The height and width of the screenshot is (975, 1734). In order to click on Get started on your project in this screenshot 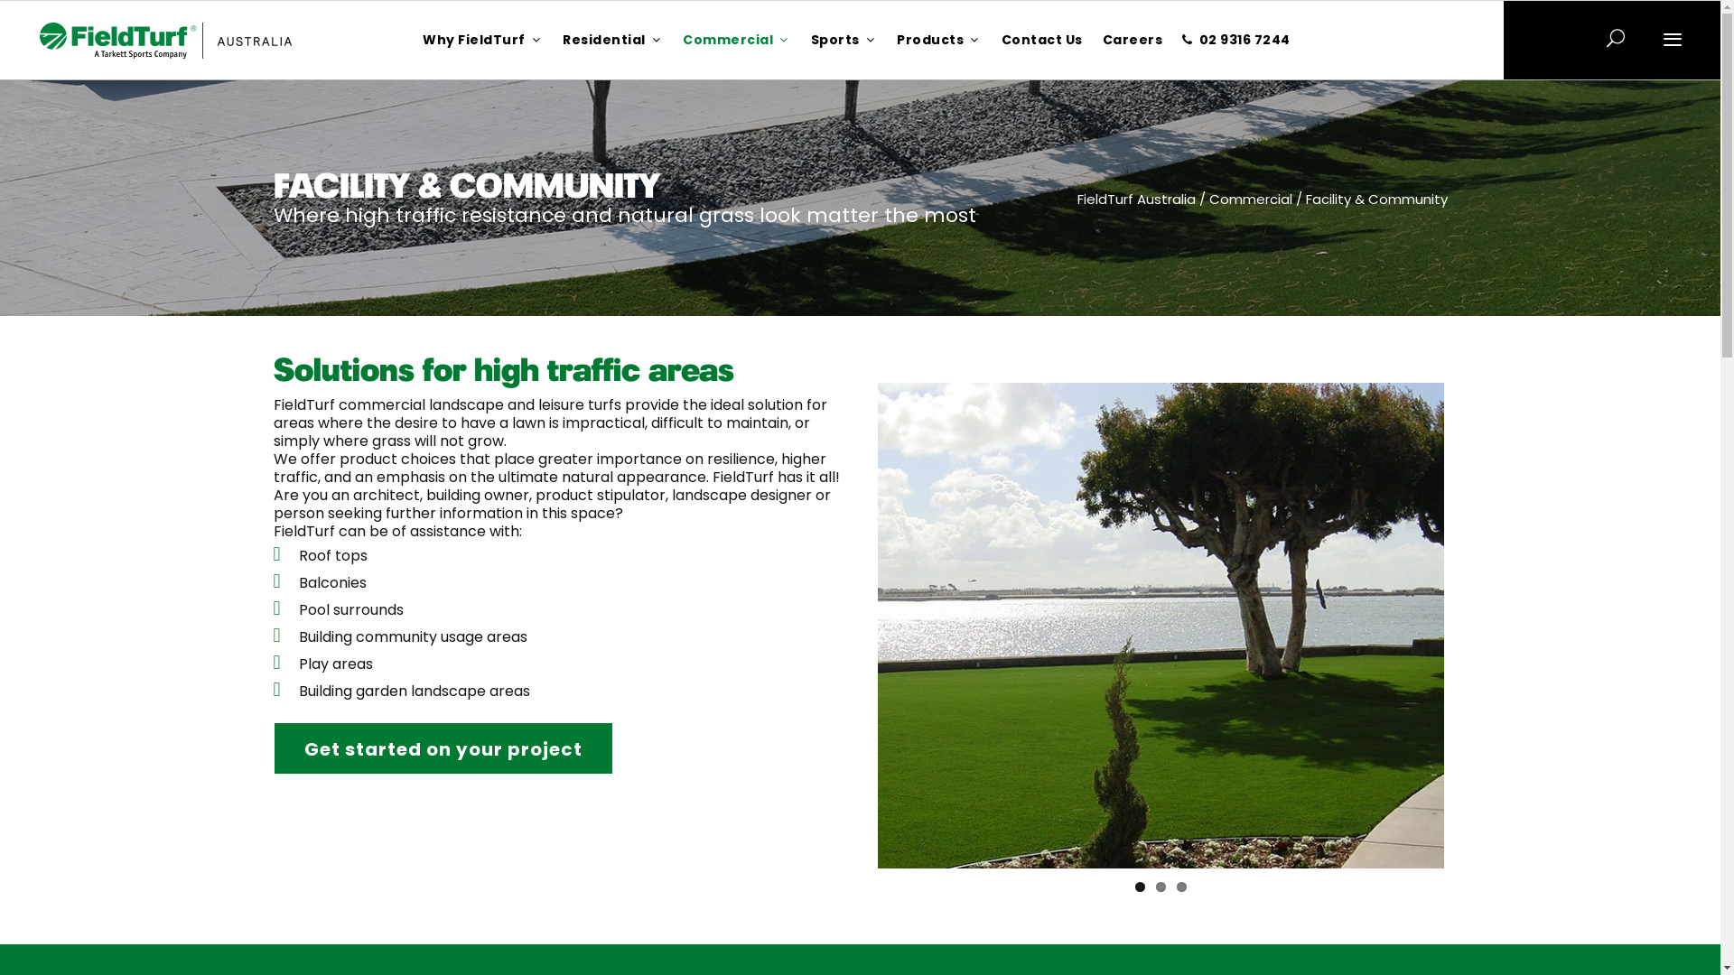, I will do `click(443, 748)`.